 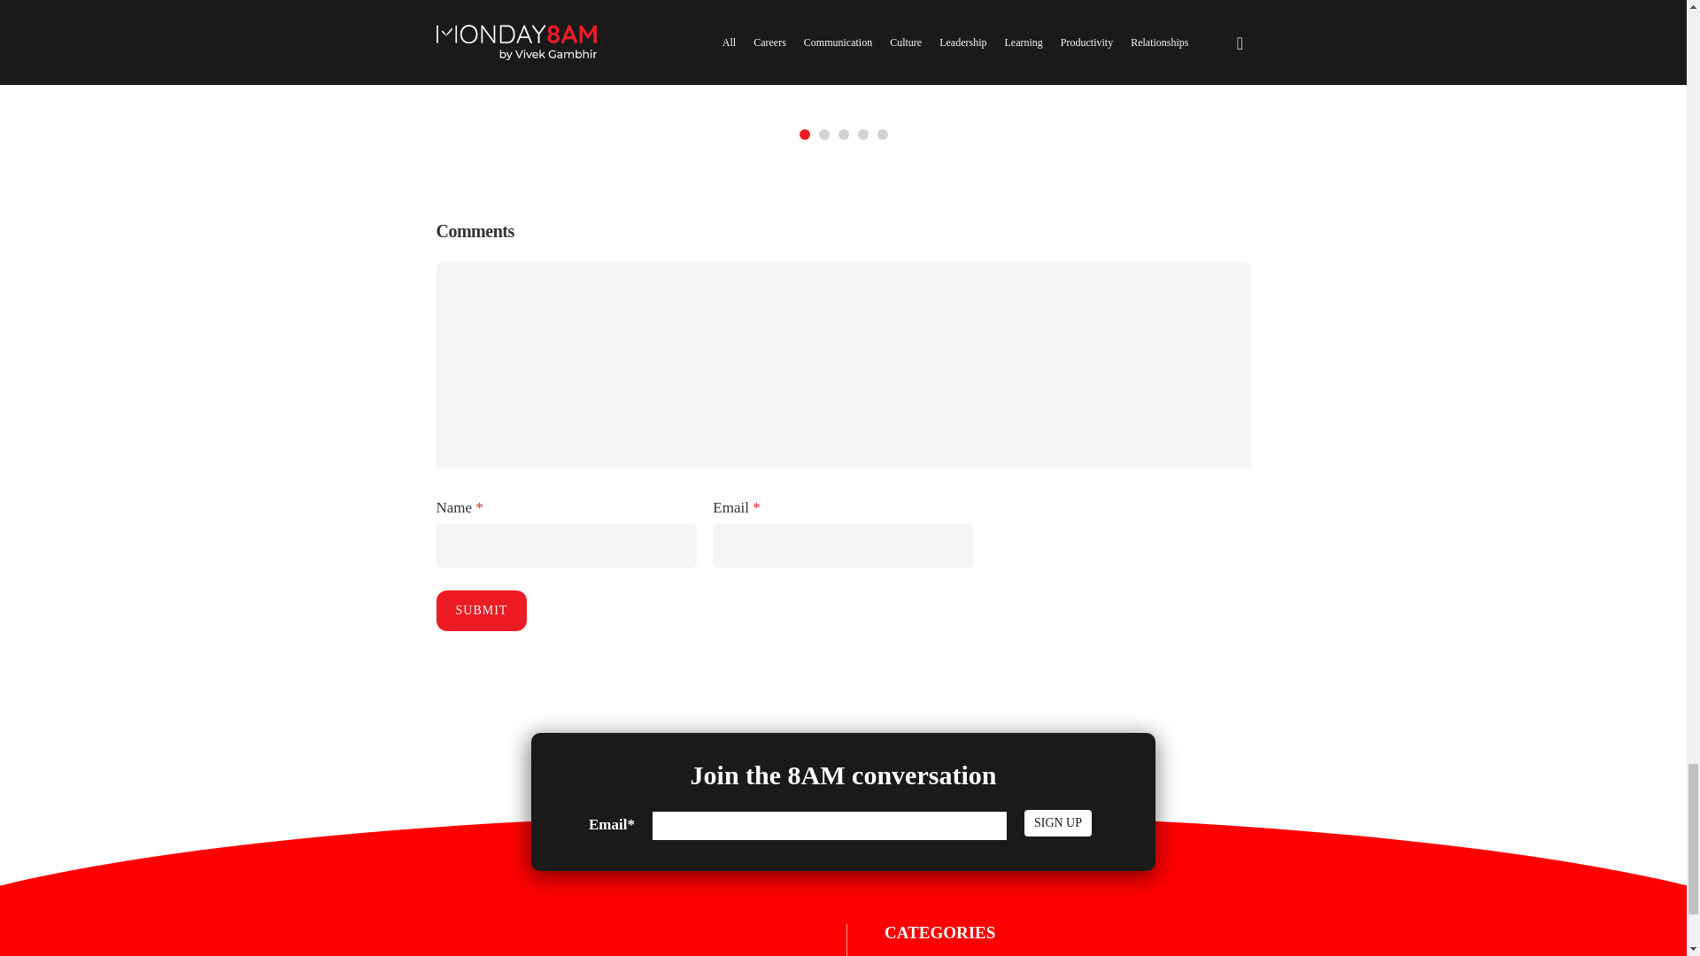 I want to click on Sign Up, so click(x=1057, y=823).